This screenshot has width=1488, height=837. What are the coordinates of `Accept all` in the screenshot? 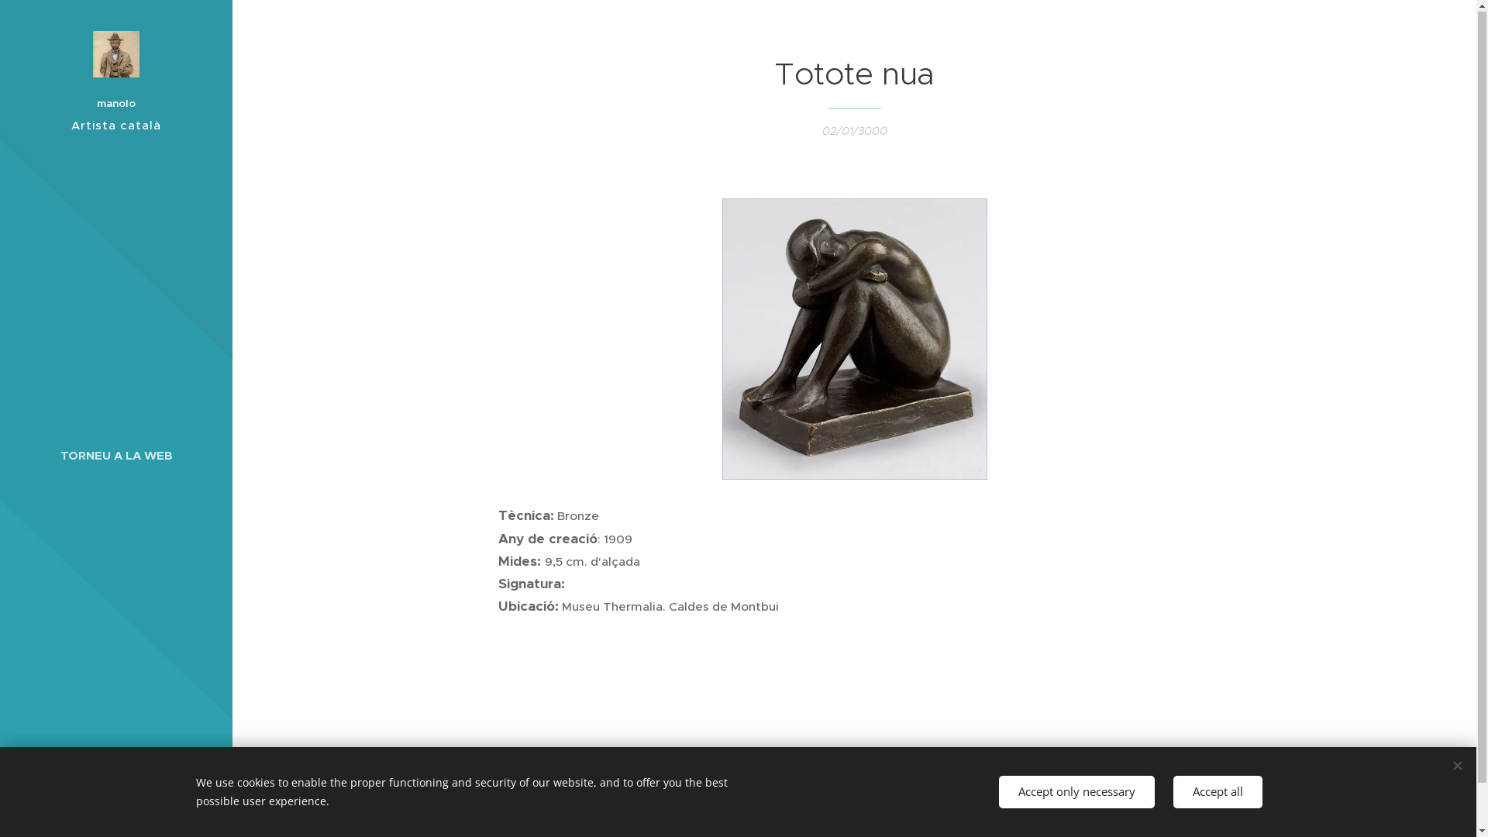 It's located at (1218, 792).